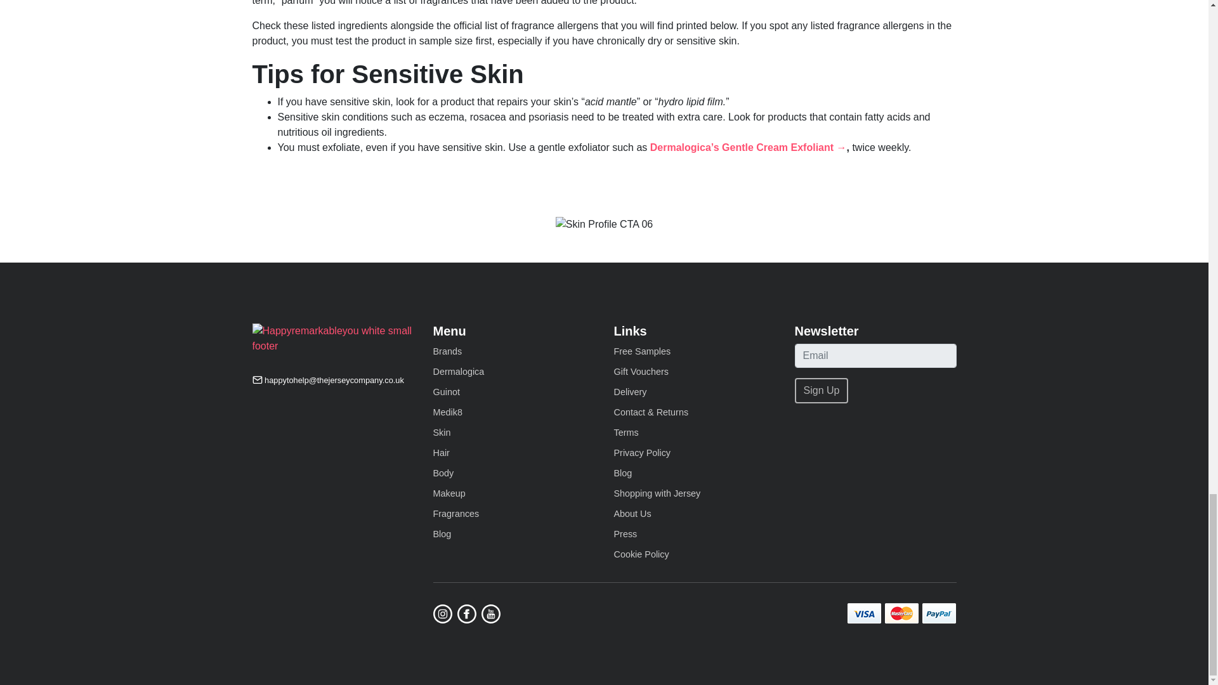 This screenshot has height=685, width=1218. I want to click on Skin, so click(442, 433).